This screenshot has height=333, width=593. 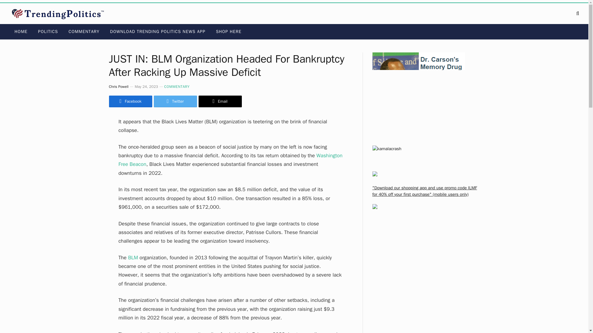 What do you see at coordinates (130, 101) in the screenshot?
I see `Share on Facebook` at bounding box center [130, 101].